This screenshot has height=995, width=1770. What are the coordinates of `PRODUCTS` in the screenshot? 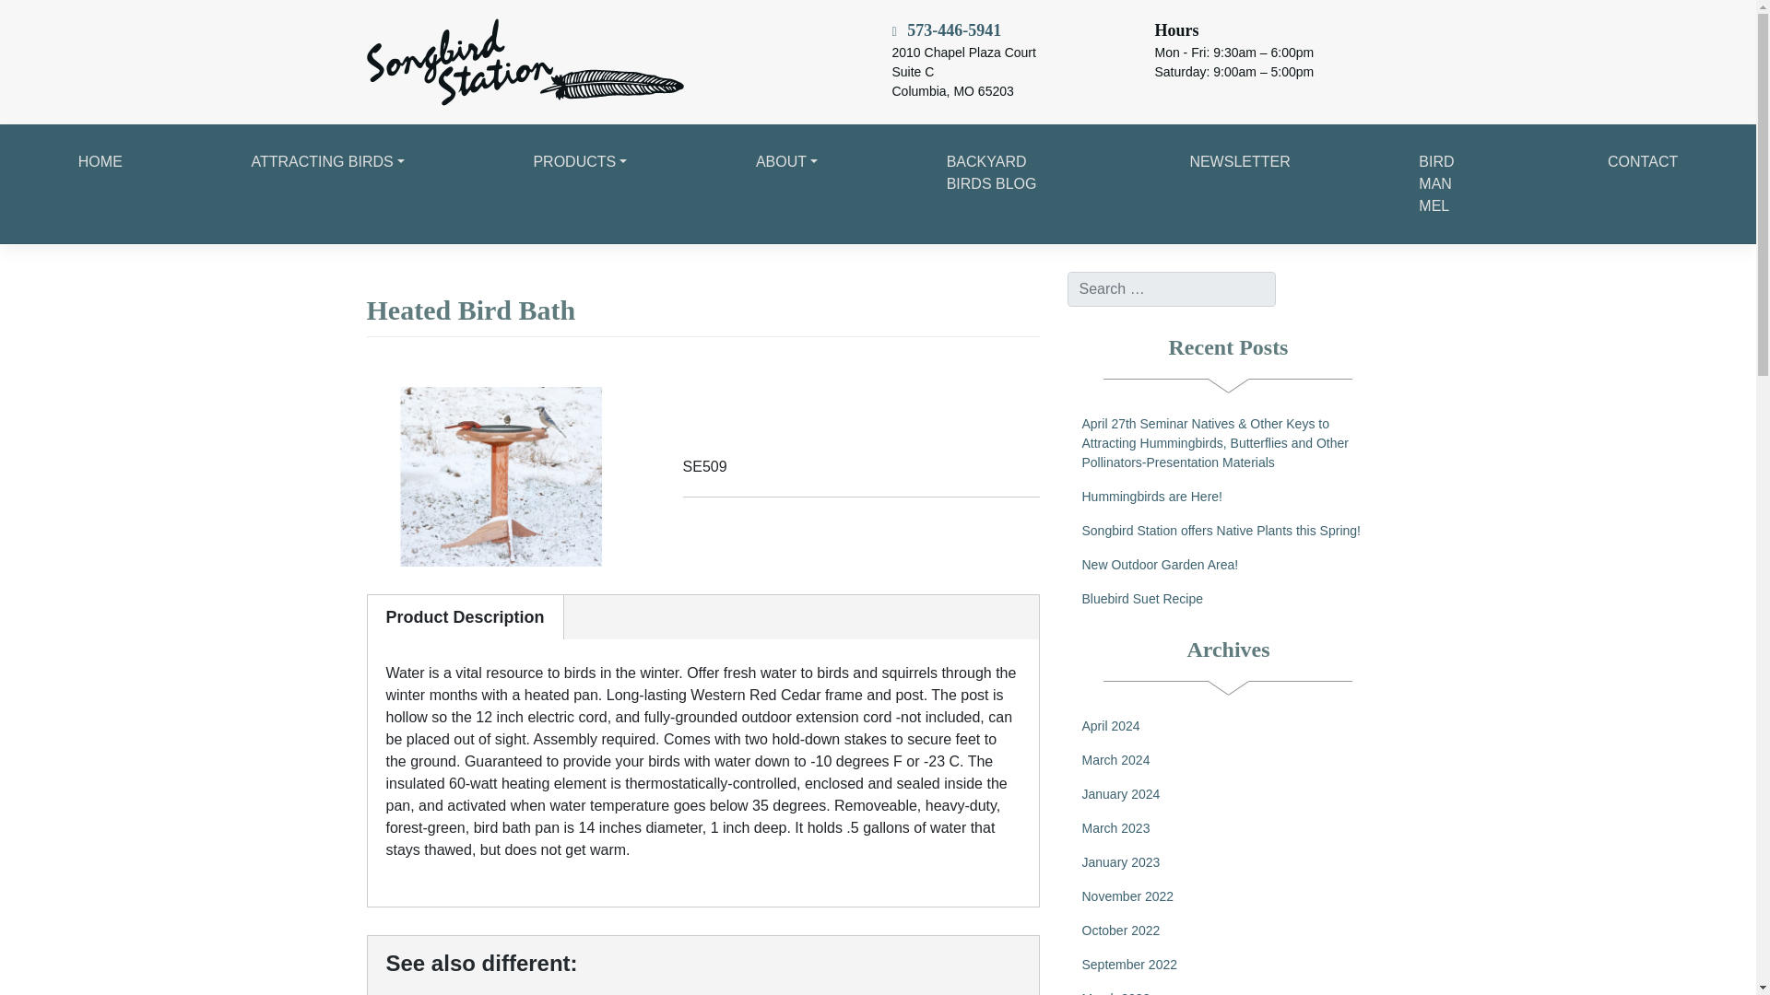 It's located at (580, 162).